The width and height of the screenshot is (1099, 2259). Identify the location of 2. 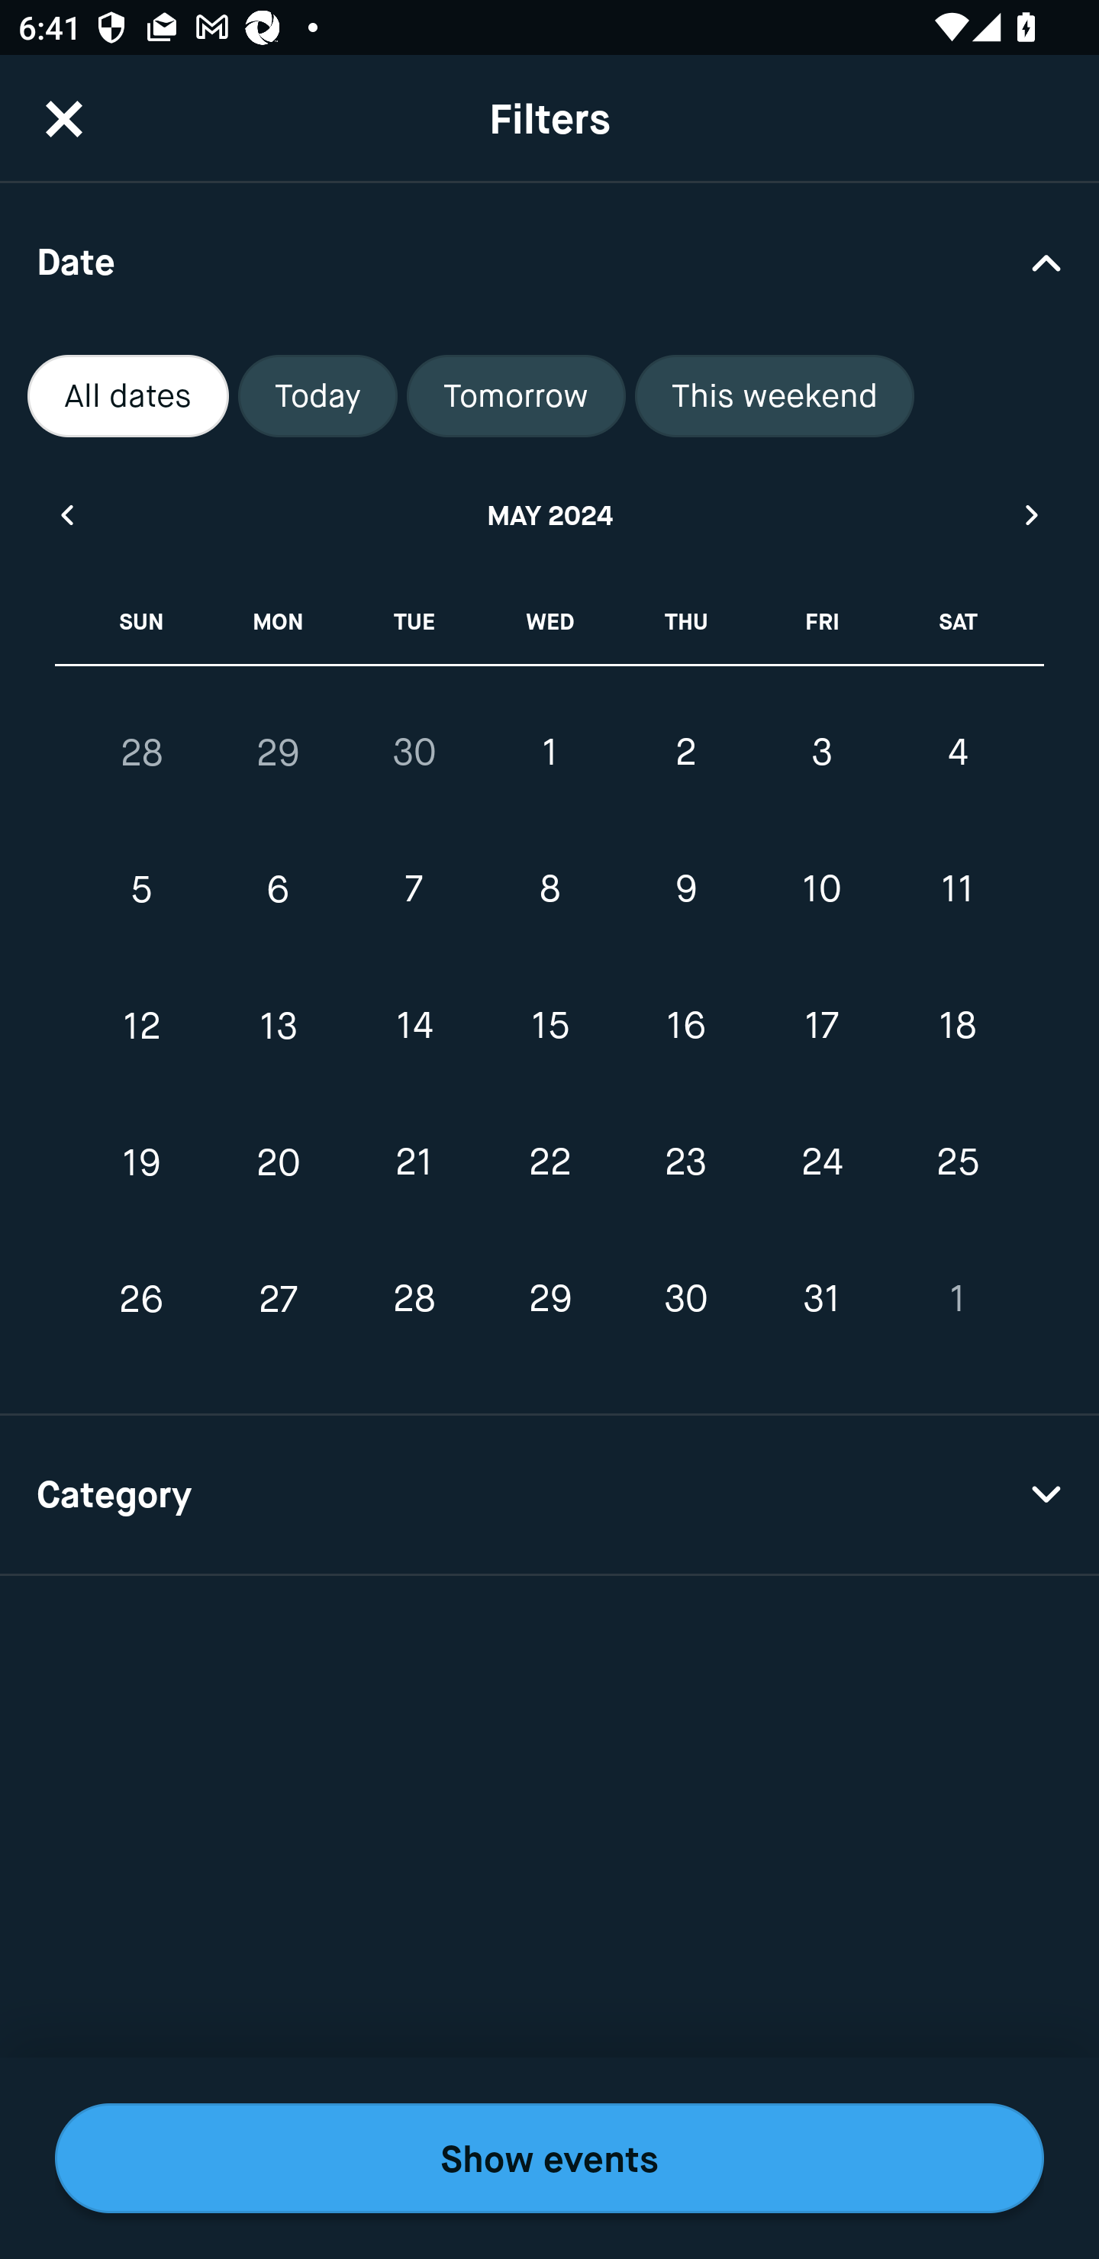
(685, 752).